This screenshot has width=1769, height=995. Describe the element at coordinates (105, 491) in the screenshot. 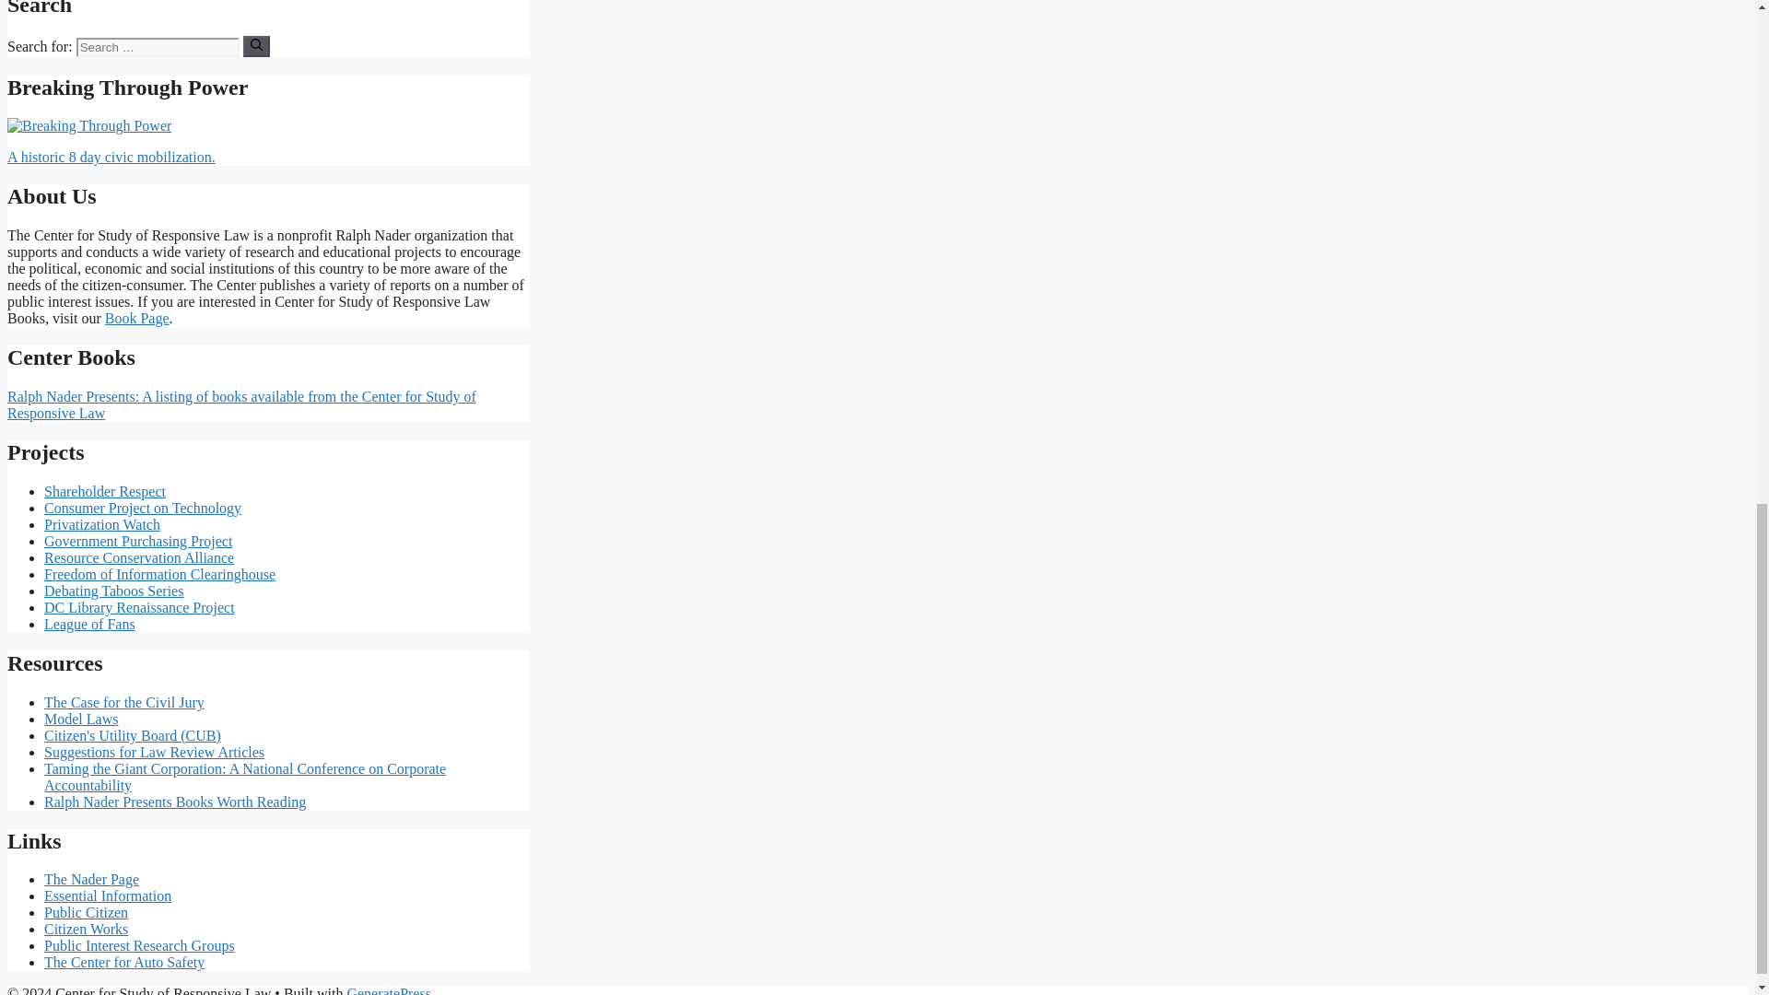

I see `Shareholder Respect` at that location.